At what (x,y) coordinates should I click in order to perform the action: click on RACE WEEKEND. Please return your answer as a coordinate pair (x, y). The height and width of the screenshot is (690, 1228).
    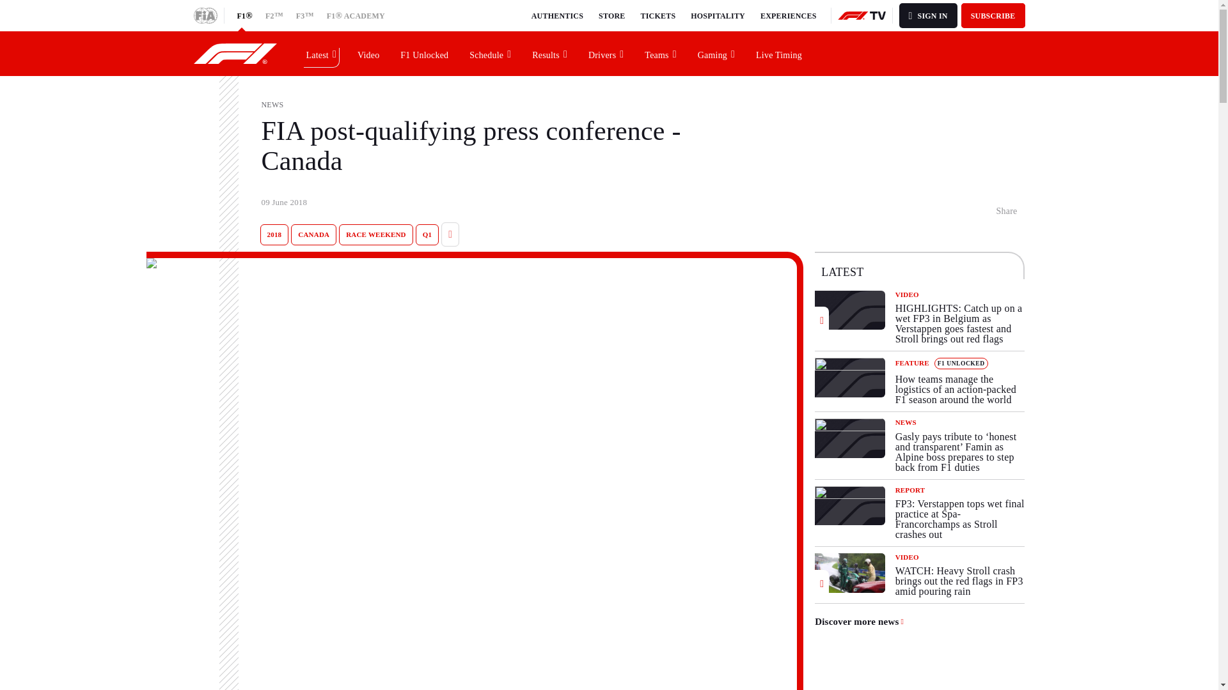
    Looking at the image, I should click on (375, 235).